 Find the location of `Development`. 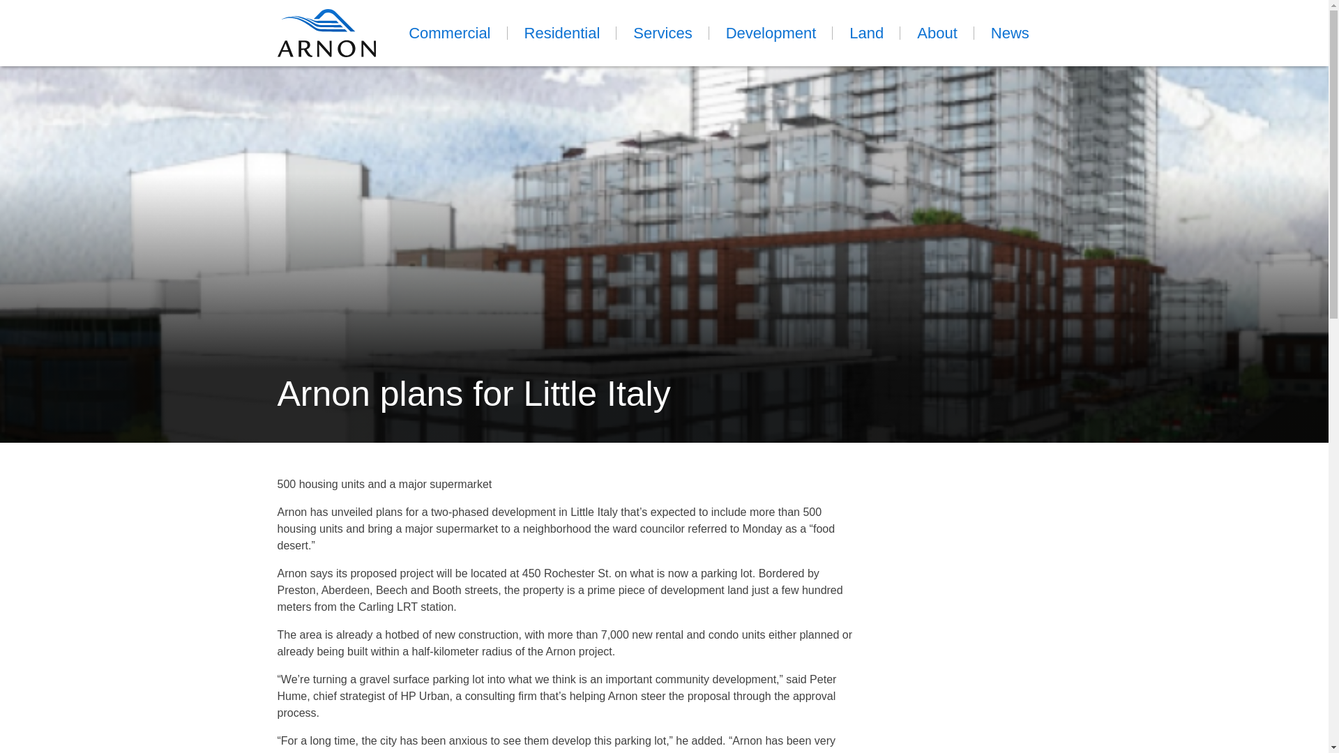

Development is located at coordinates (771, 33).